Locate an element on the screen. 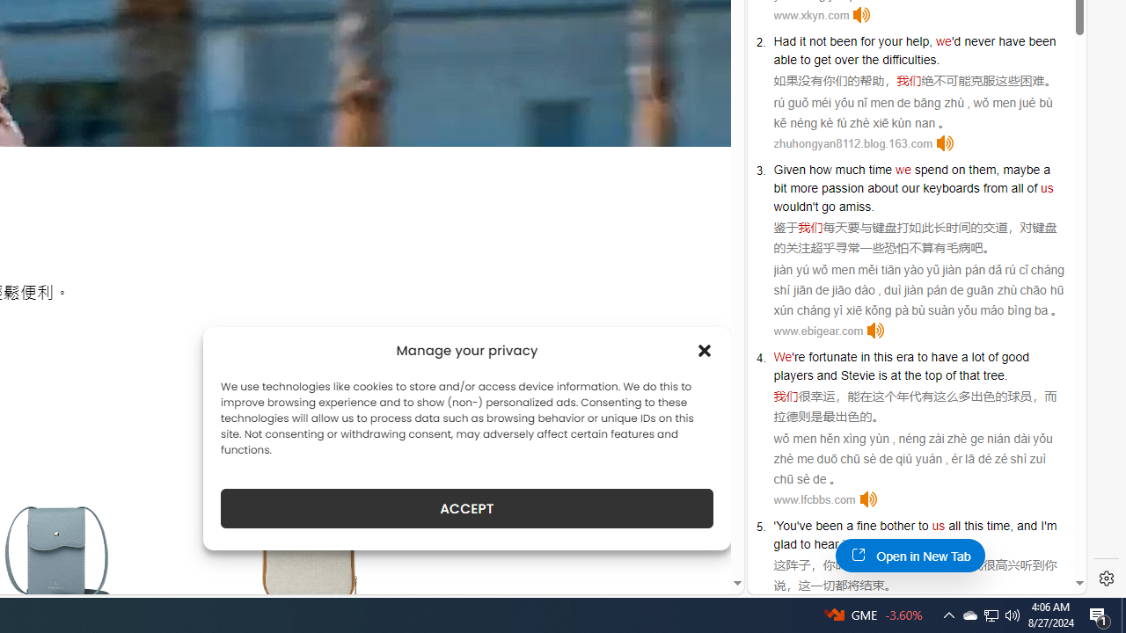 The height and width of the screenshot is (633, 1126). maybe is located at coordinates (1021, 169).